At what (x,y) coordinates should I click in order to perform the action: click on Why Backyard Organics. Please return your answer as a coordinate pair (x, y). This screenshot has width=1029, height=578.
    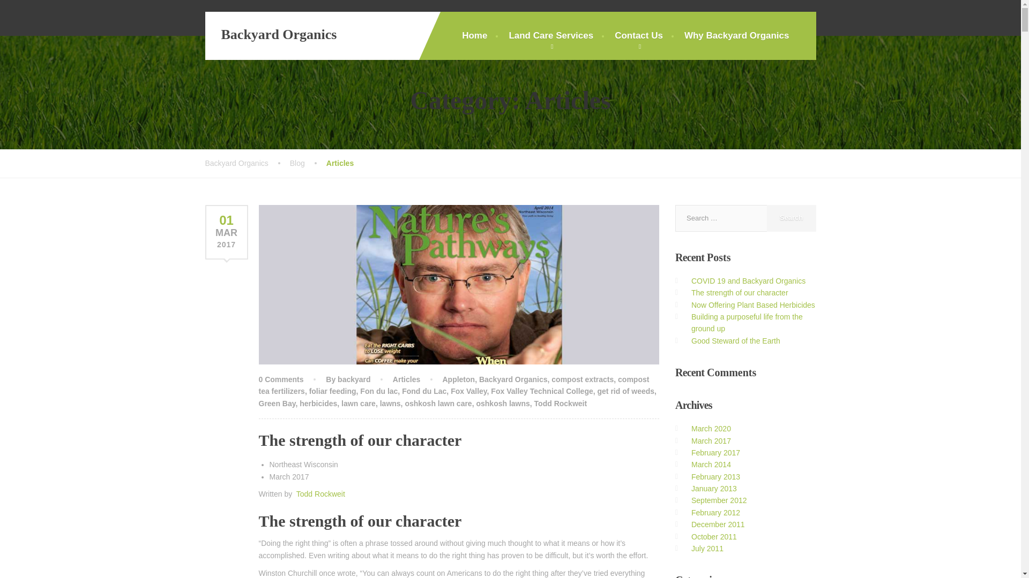
    Looking at the image, I should click on (737, 35).